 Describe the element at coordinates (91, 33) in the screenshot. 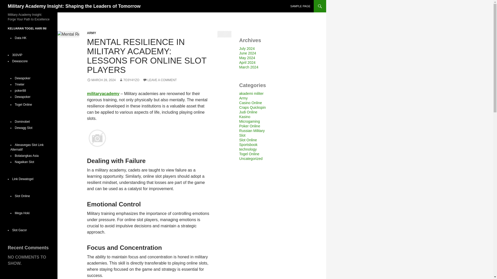

I see `ARMY` at that location.